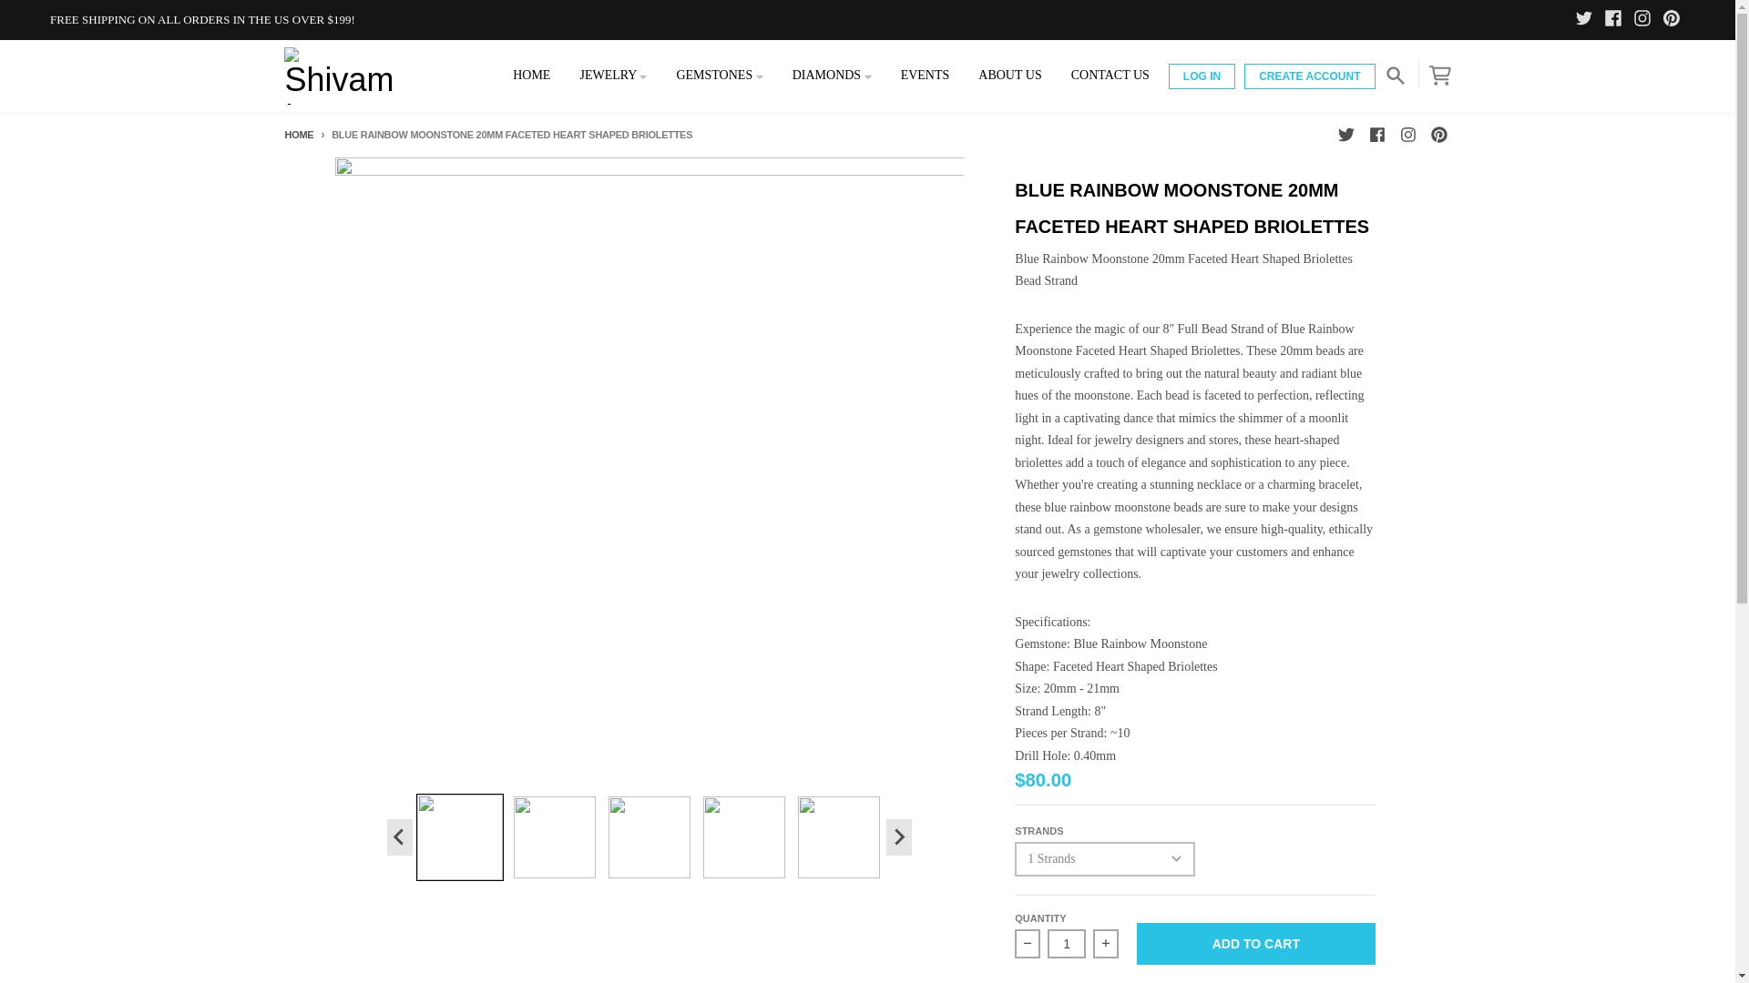 The height and width of the screenshot is (983, 1749). I want to click on Facebook - Shivam Imports, so click(1376, 135).